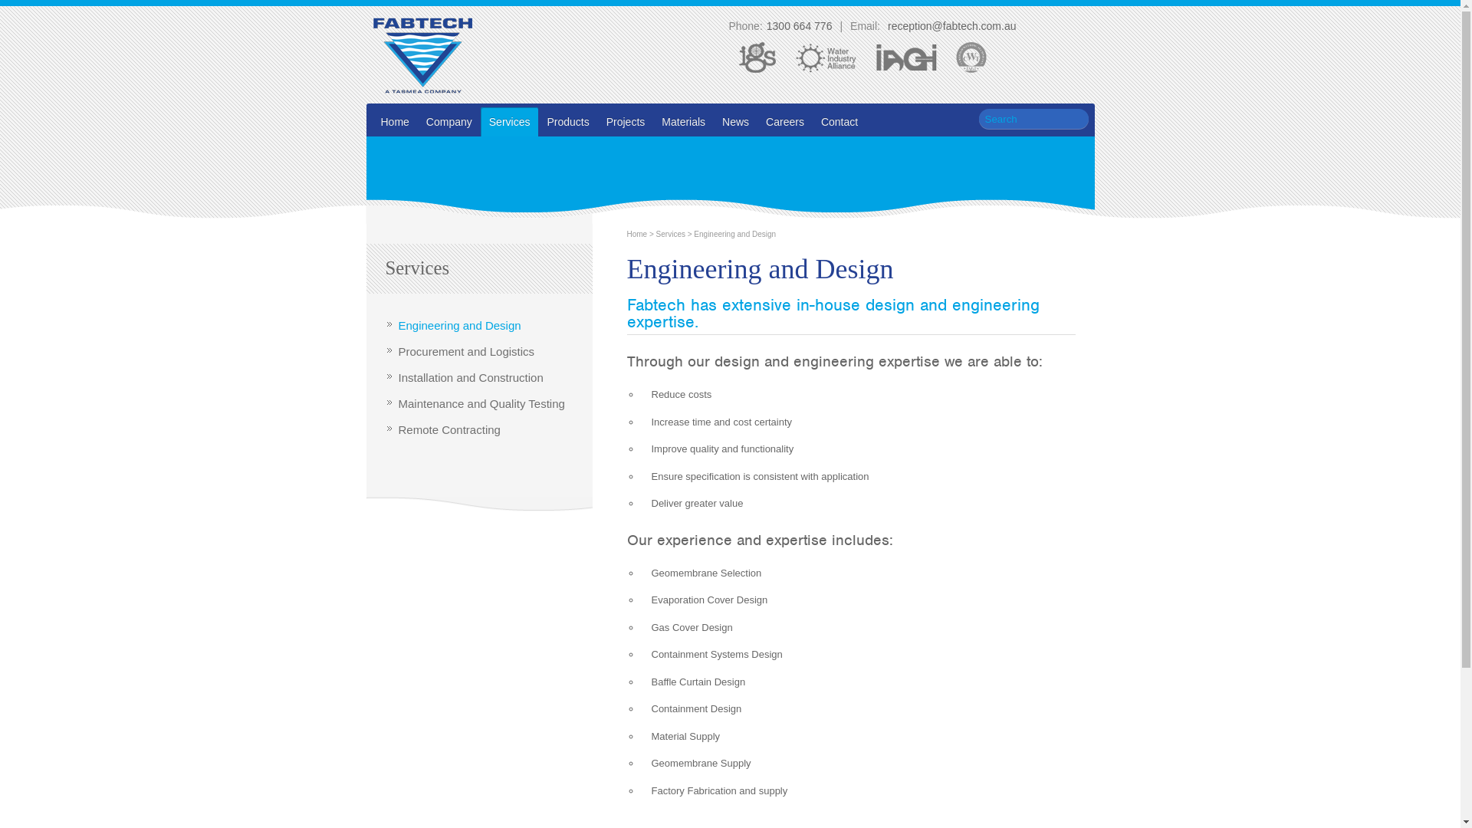 This screenshot has width=1472, height=828. Describe the element at coordinates (626, 122) in the screenshot. I see `Projects` at that location.